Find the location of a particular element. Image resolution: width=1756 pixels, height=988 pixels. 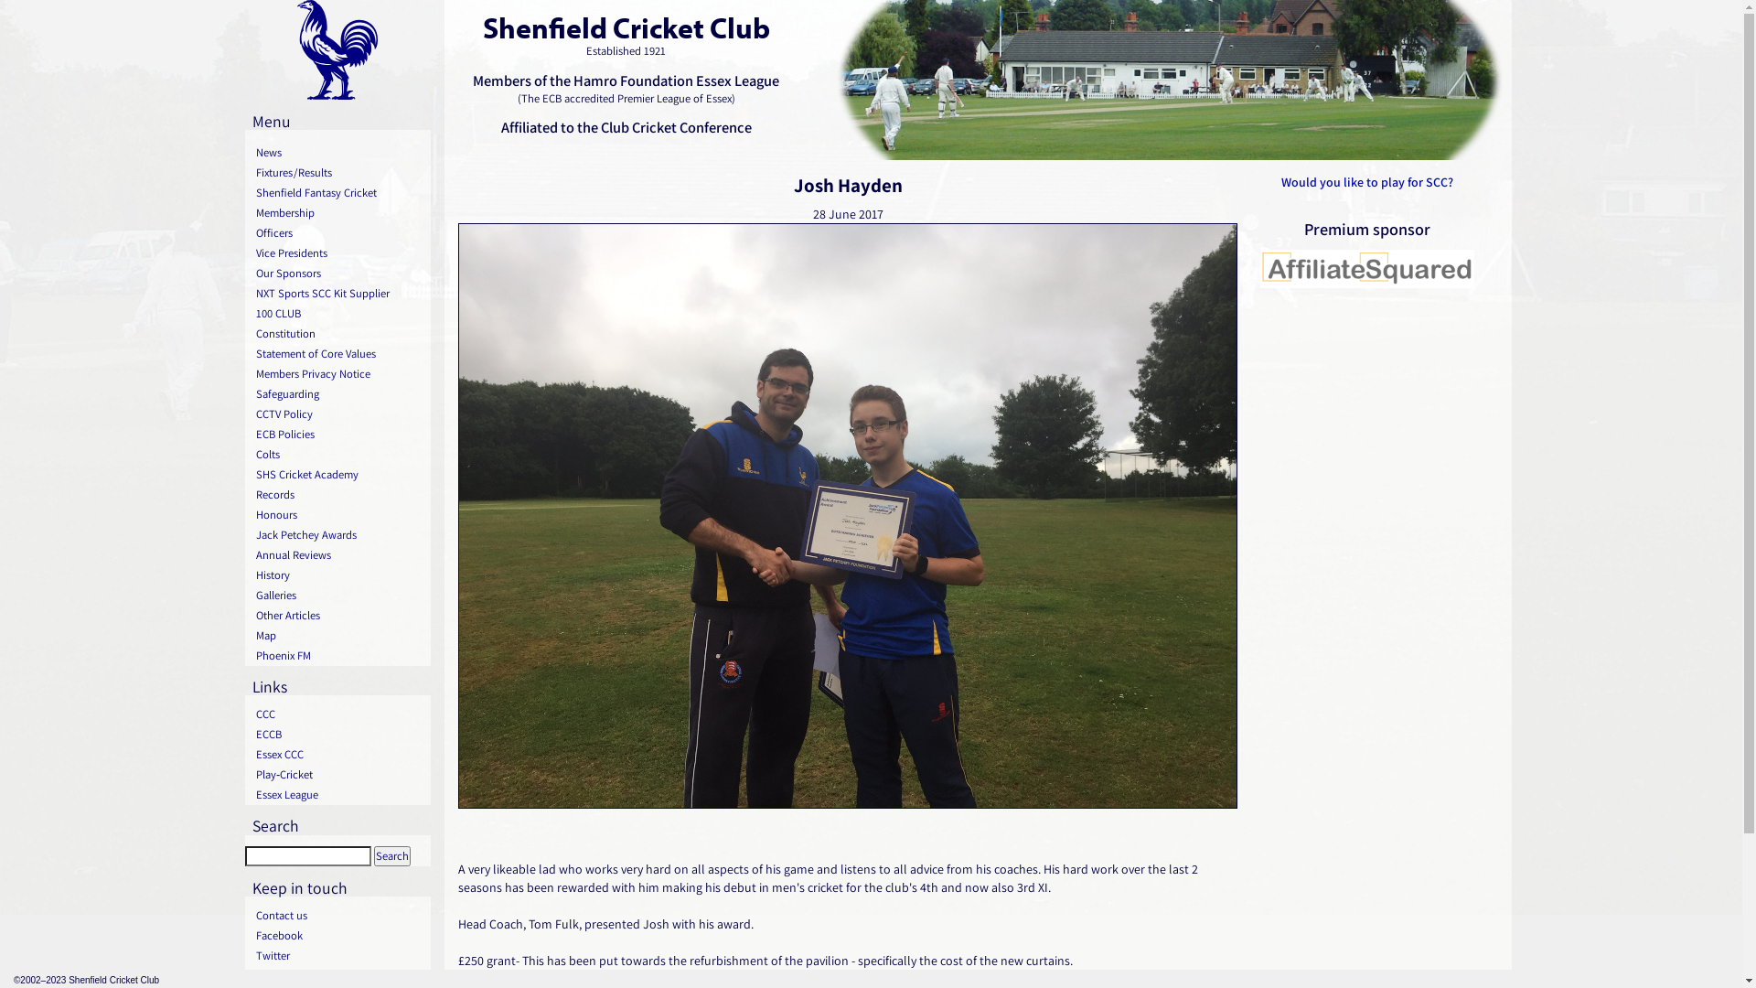

Statement of Core Values is located at coordinates (338, 354).